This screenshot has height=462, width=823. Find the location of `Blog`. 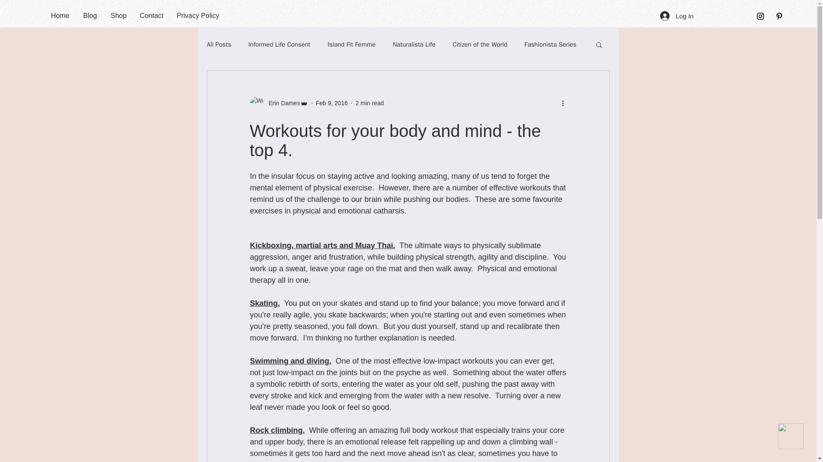

Blog is located at coordinates (90, 15).